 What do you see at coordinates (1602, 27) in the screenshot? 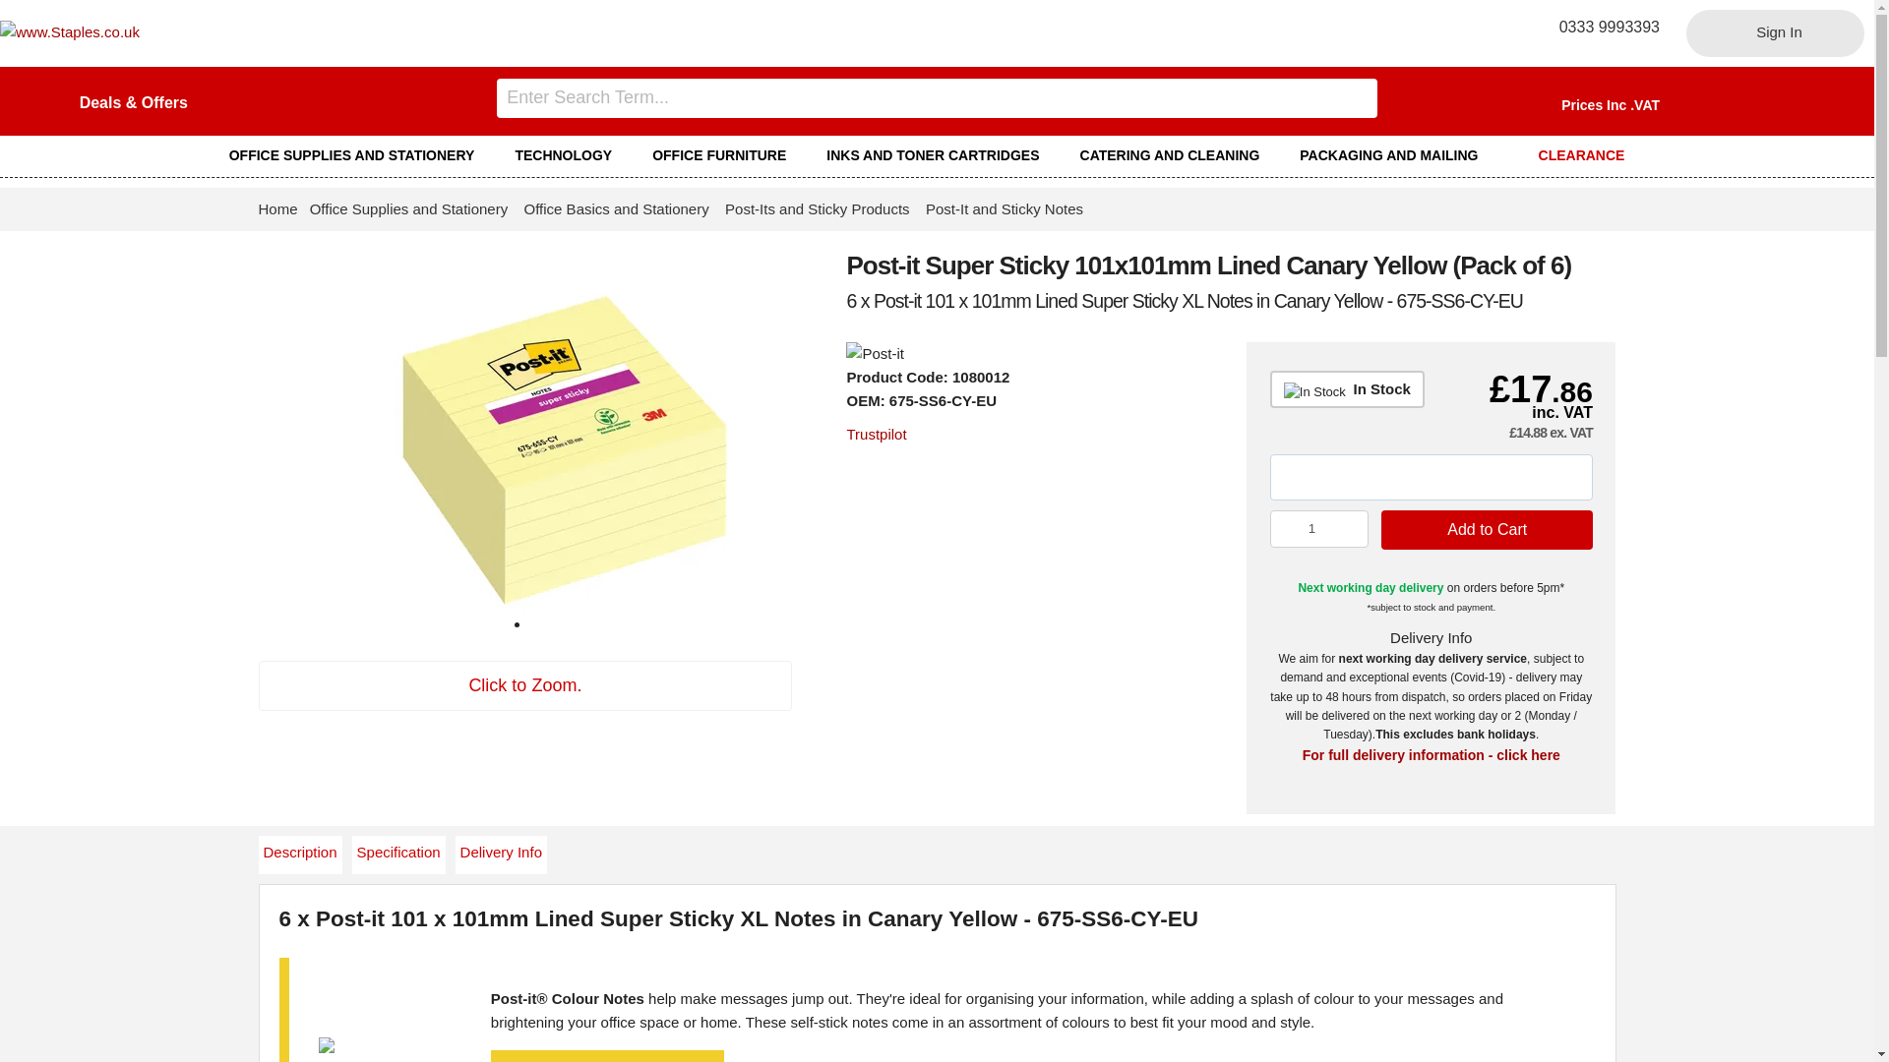
I see ` 0333 9993393` at bounding box center [1602, 27].